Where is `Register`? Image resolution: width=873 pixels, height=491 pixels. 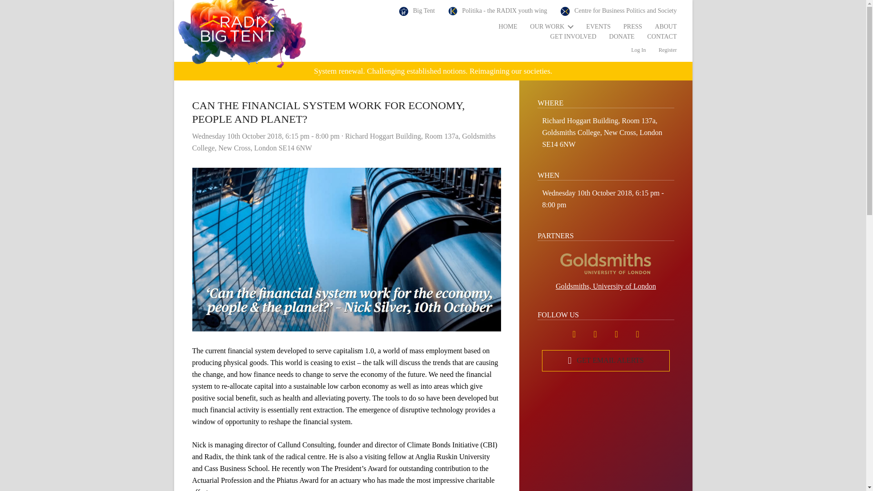
Register is located at coordinates (667, 50).